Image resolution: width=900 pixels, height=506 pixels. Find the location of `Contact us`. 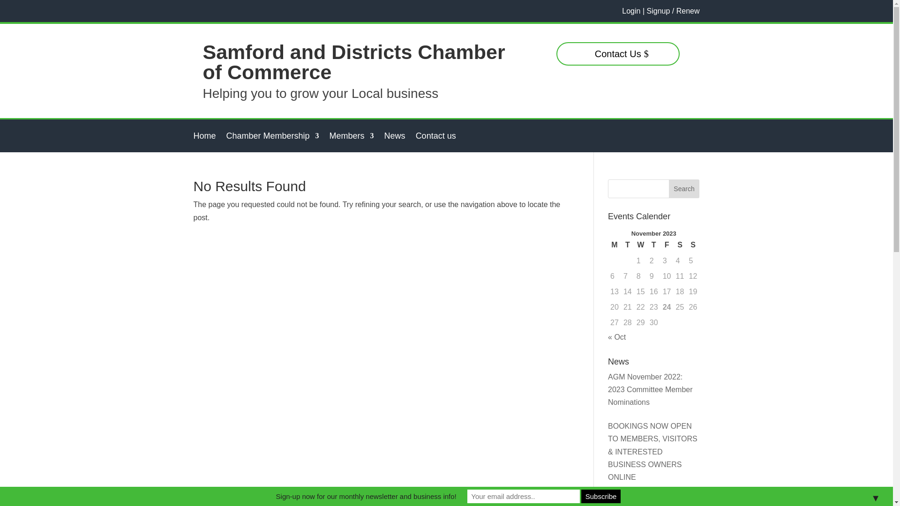

Contact us is located at coordinates (436, 138).